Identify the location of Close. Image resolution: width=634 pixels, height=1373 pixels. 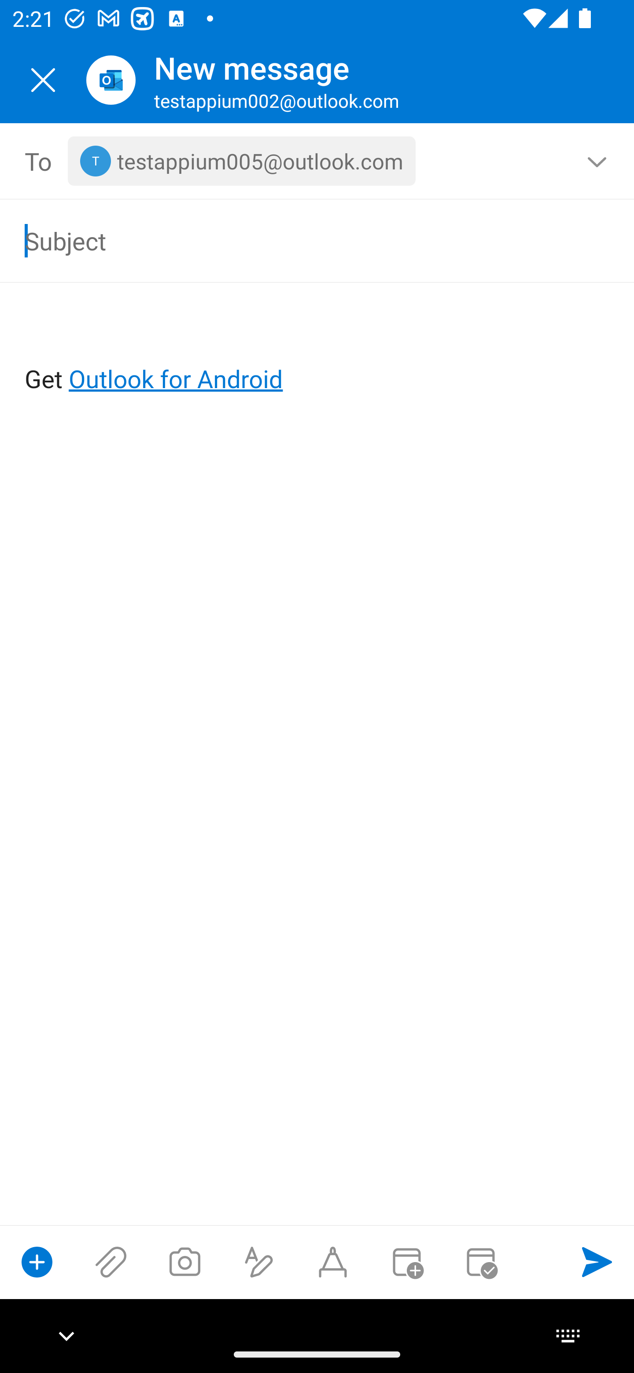
(43, 80).